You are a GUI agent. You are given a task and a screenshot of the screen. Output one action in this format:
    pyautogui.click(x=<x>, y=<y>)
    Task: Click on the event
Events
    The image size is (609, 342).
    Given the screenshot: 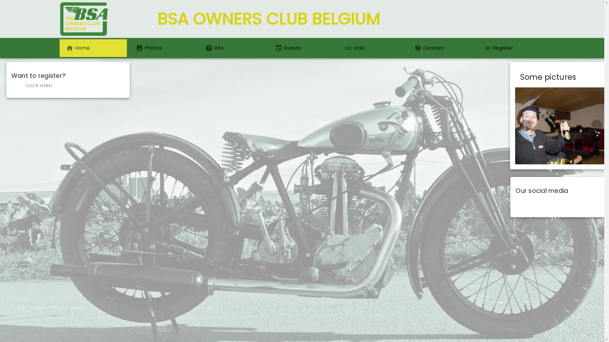 What is the action you would take?
    pyautogui.click(x=302, y=48)
    